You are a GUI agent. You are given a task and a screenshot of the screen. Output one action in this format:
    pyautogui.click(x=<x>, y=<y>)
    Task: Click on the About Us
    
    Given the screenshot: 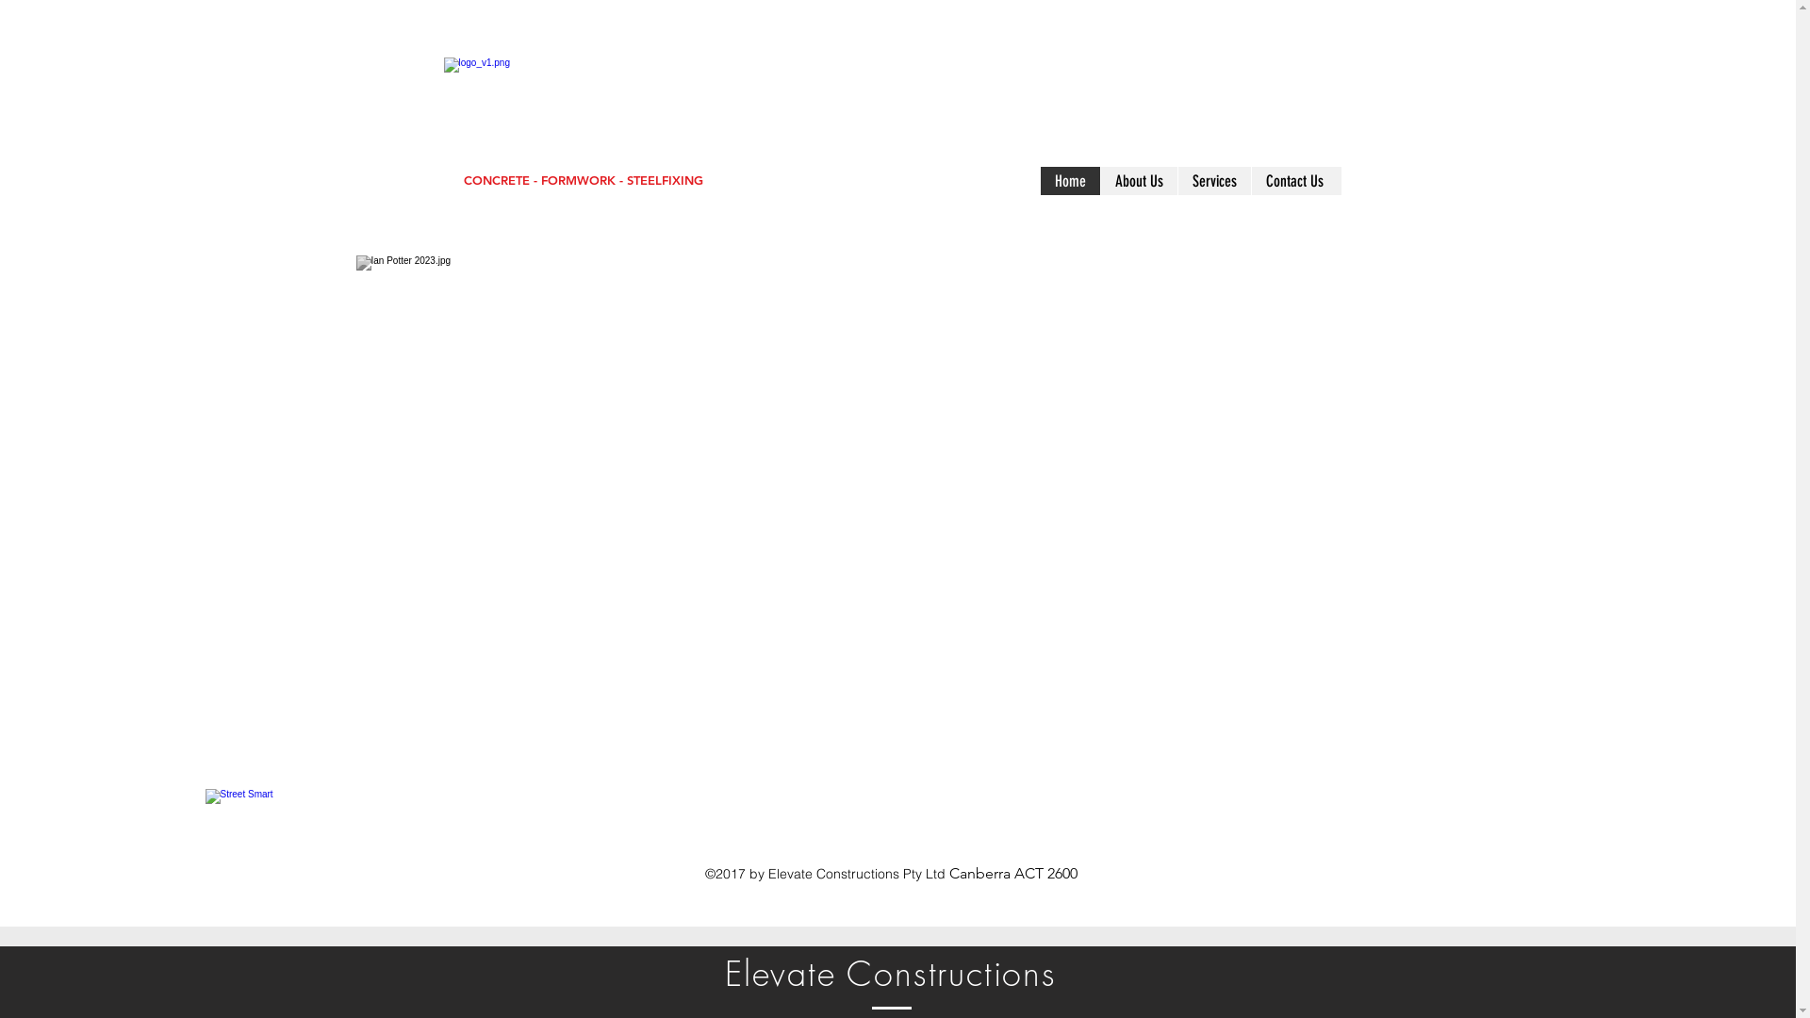 What is the action you would take?
    pyautogui.click(x=1138, y=181)
    